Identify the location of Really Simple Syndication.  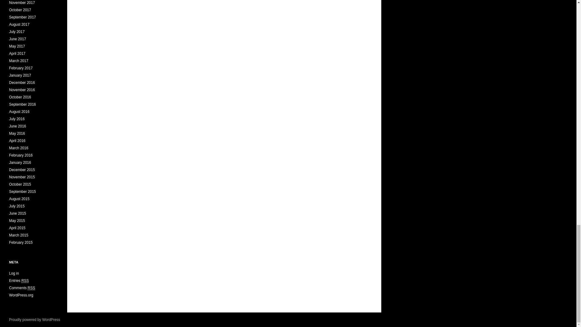
(31, 288).